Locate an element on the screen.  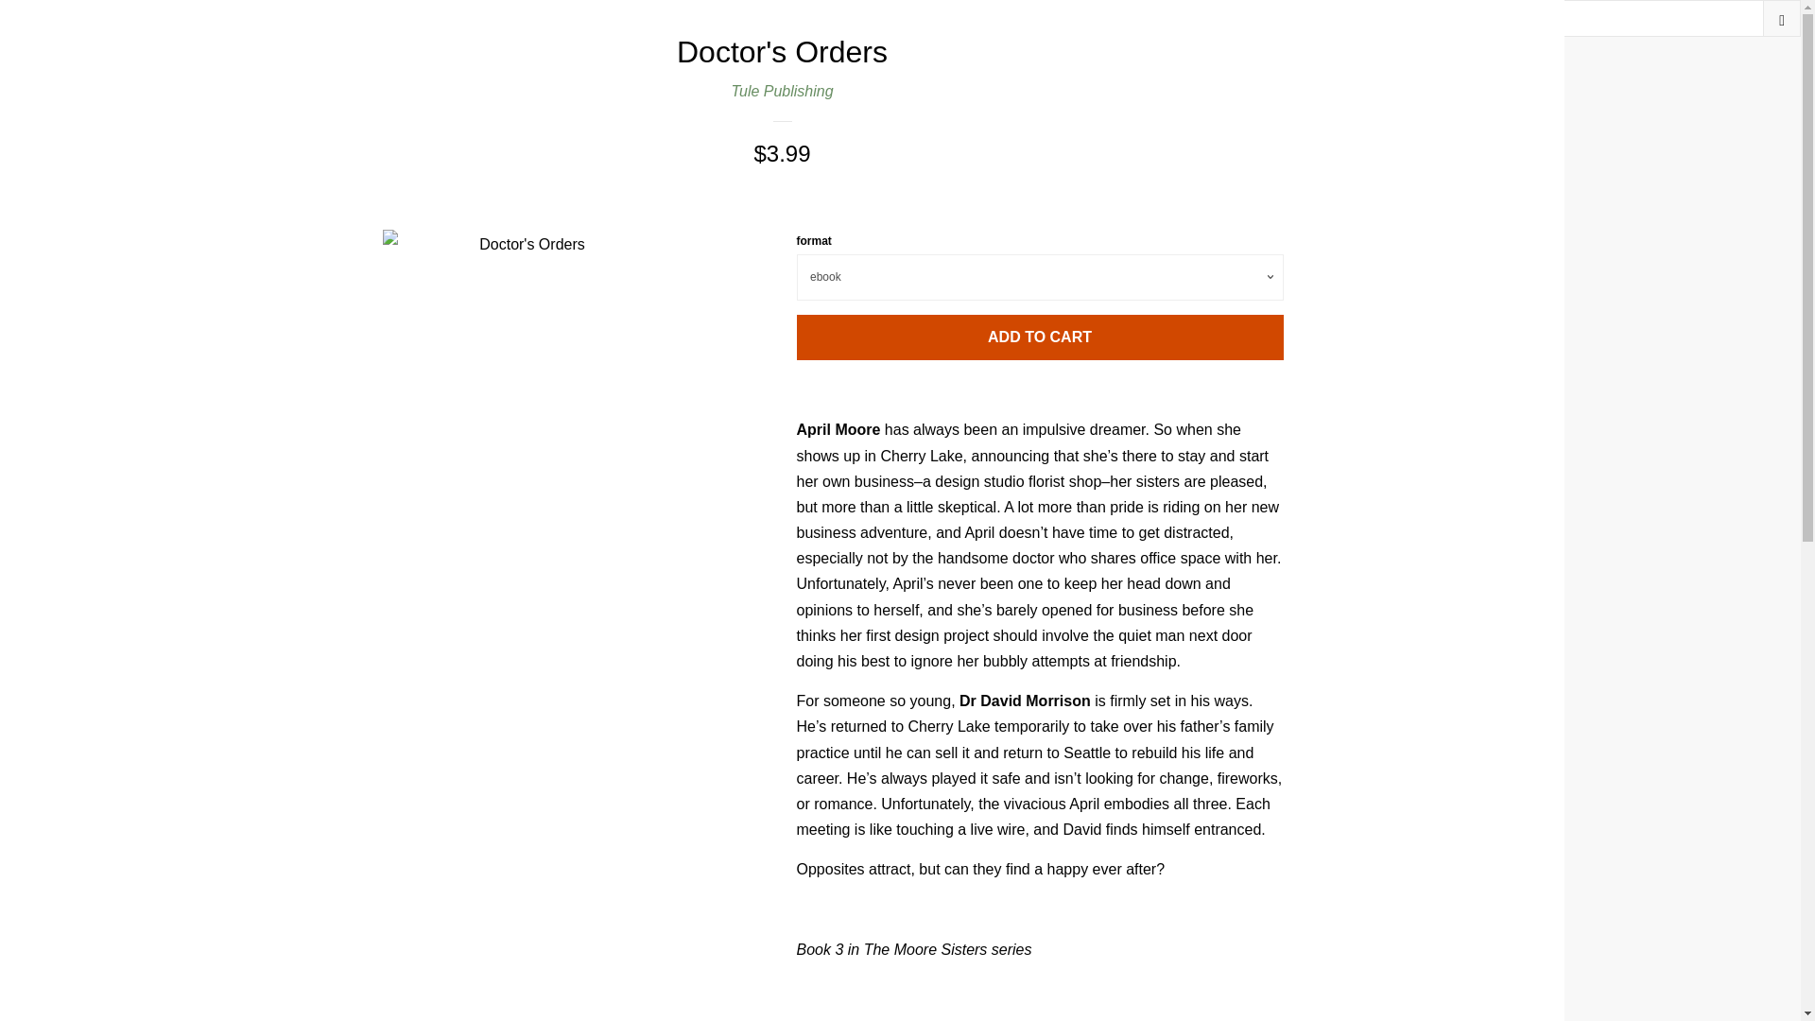
SEARCH is located at coordinates (1782, 18).